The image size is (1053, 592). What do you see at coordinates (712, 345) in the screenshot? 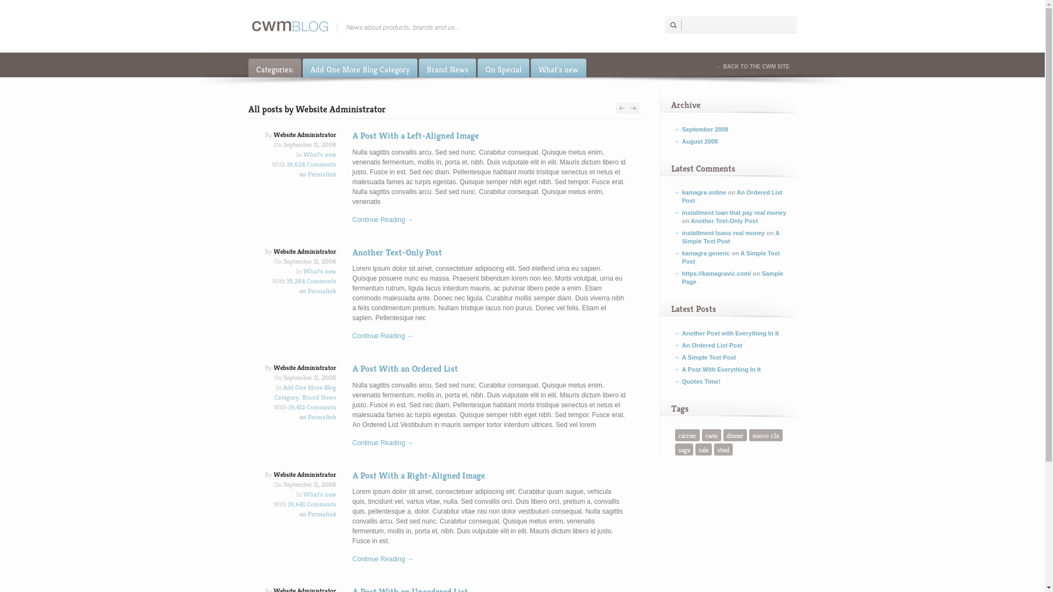
I see `An Ordered List Post` at bounding box center [712, 345].